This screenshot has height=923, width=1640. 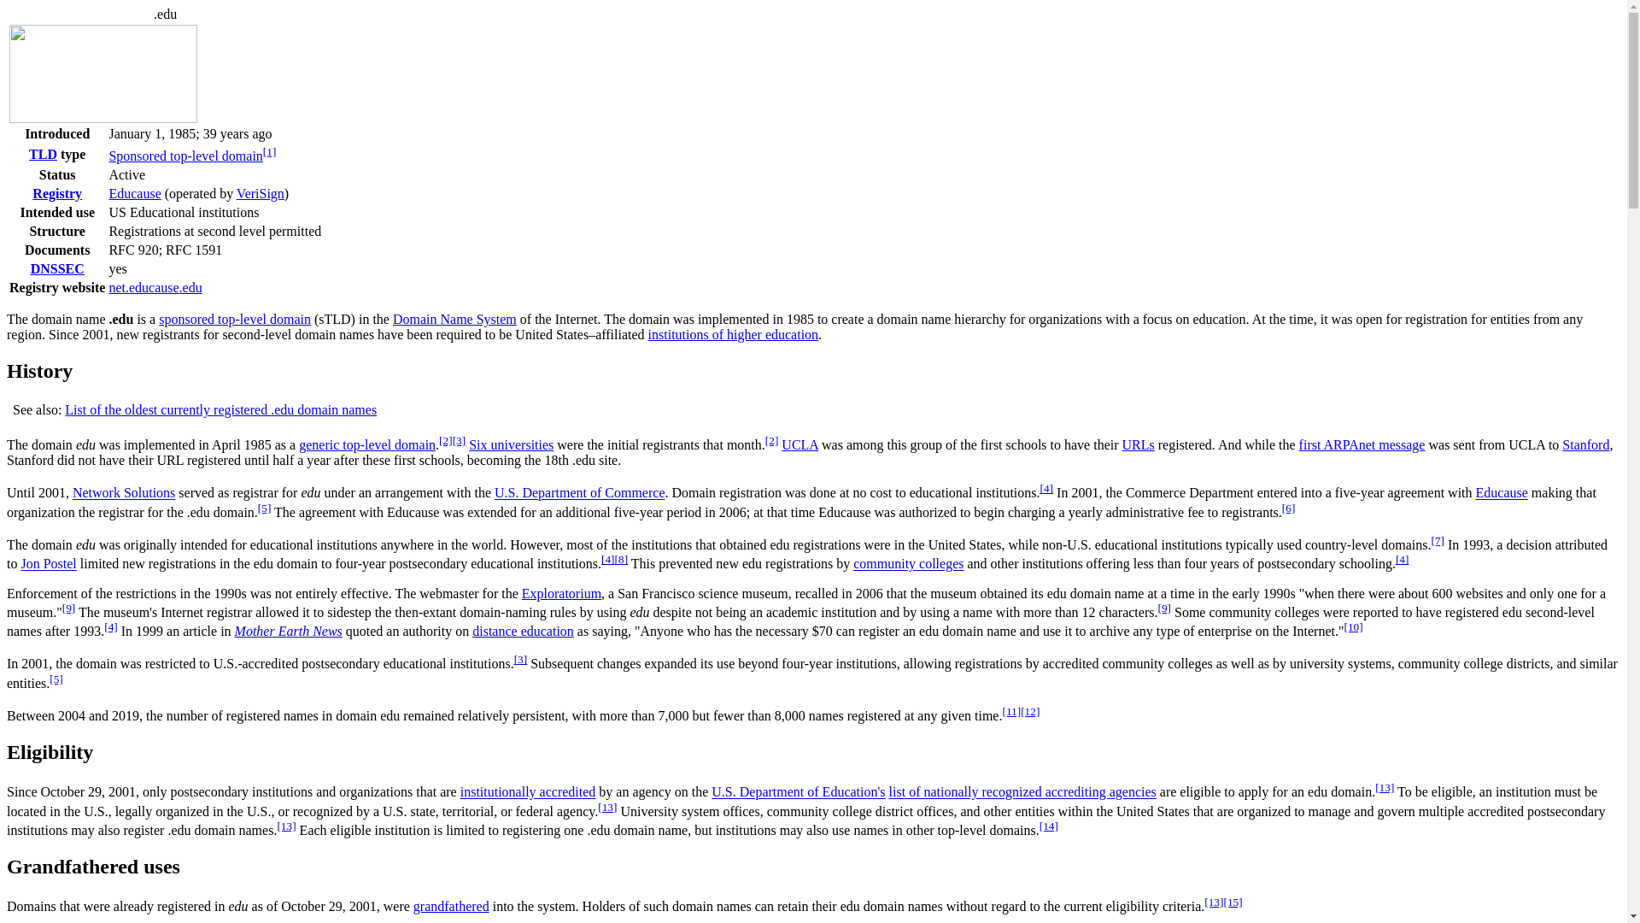 What do you see at coordinates (1138, 444) in the screenshot?
I see `URL` at bounding box center [1138, 444].